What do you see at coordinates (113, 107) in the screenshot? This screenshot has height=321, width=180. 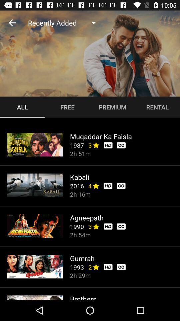 I see `premium` at bounding box center [113, 107].